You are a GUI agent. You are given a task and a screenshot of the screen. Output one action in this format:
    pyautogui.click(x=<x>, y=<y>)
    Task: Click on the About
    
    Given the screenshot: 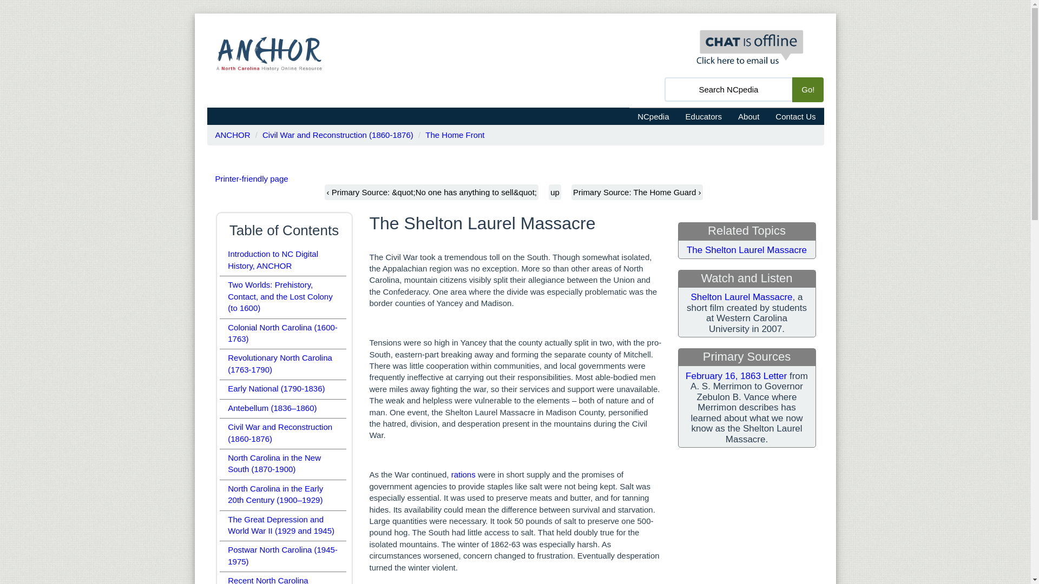 What is the action you would take?
    pyautogui.click(x=749, y=116)
    